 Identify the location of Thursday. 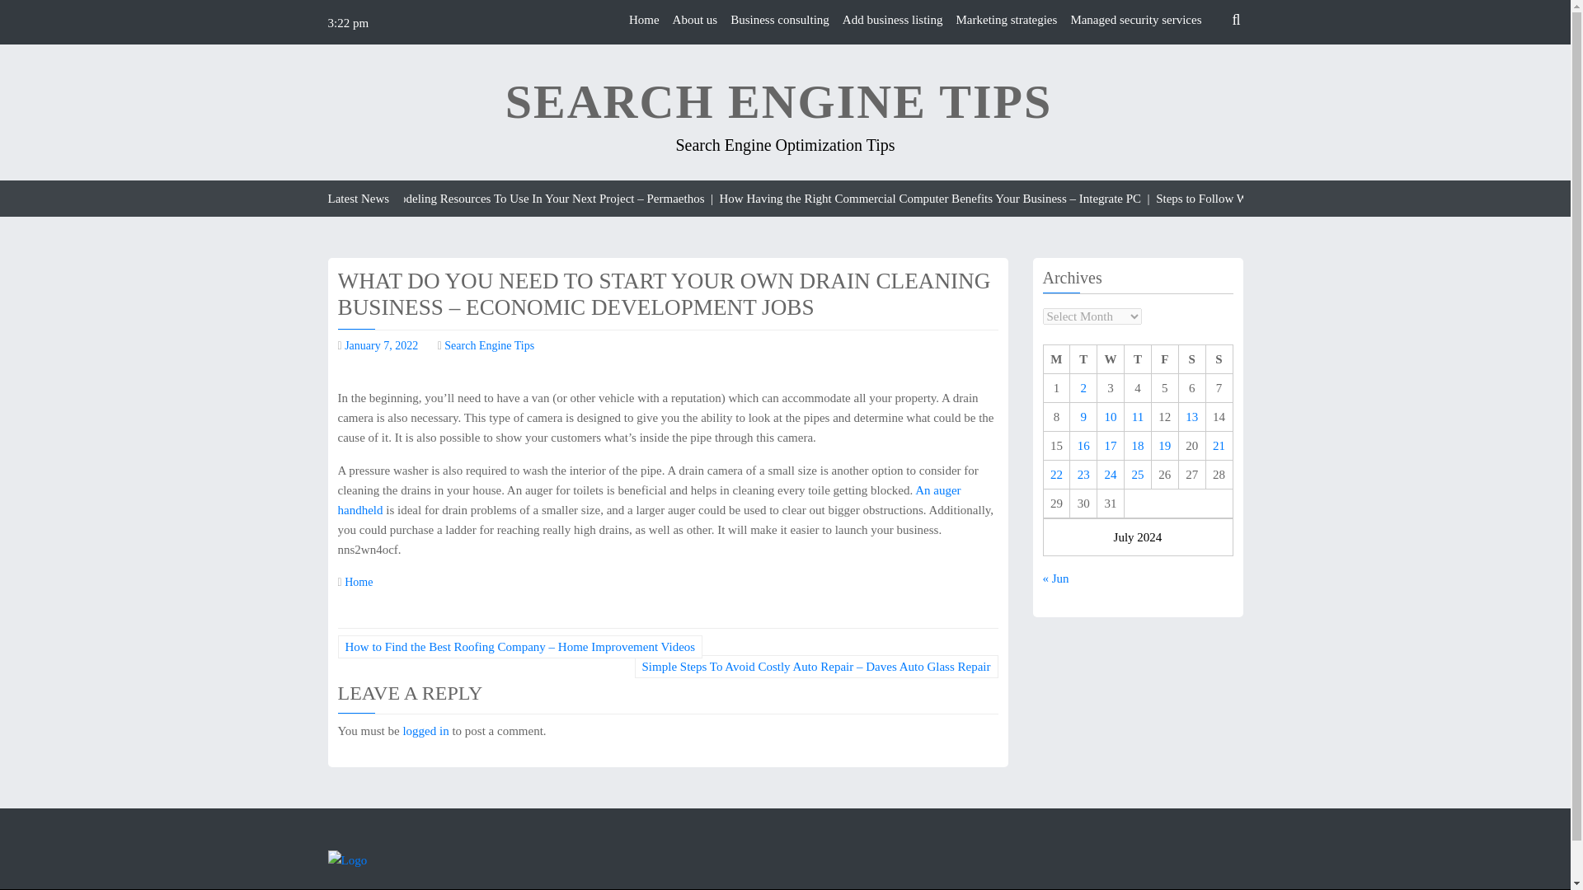
(1138, 359).